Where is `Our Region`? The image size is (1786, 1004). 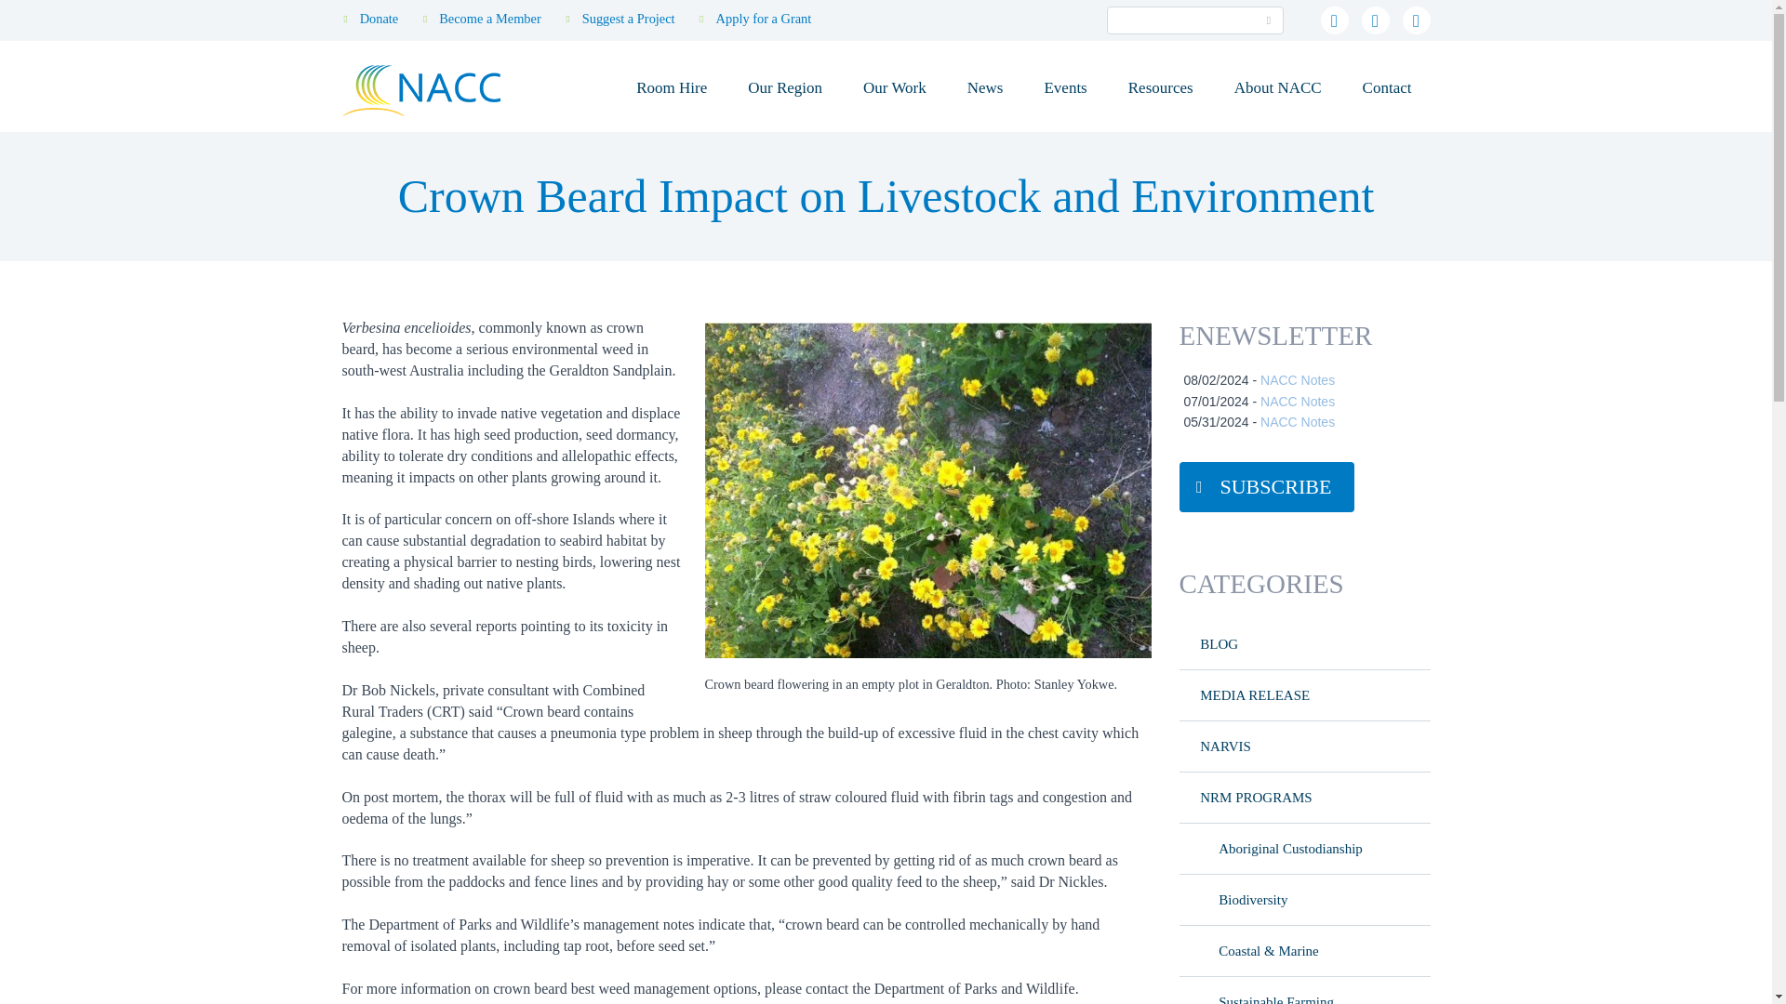 Our Region is located at coordinates (785, 87).